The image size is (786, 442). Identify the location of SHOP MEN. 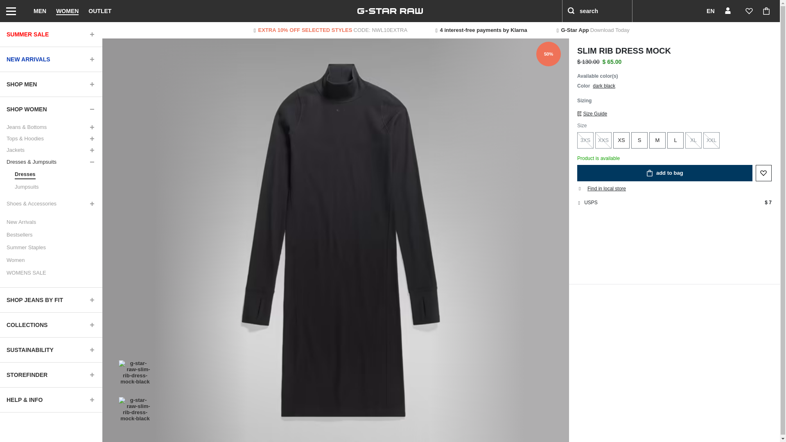
(51, 84).